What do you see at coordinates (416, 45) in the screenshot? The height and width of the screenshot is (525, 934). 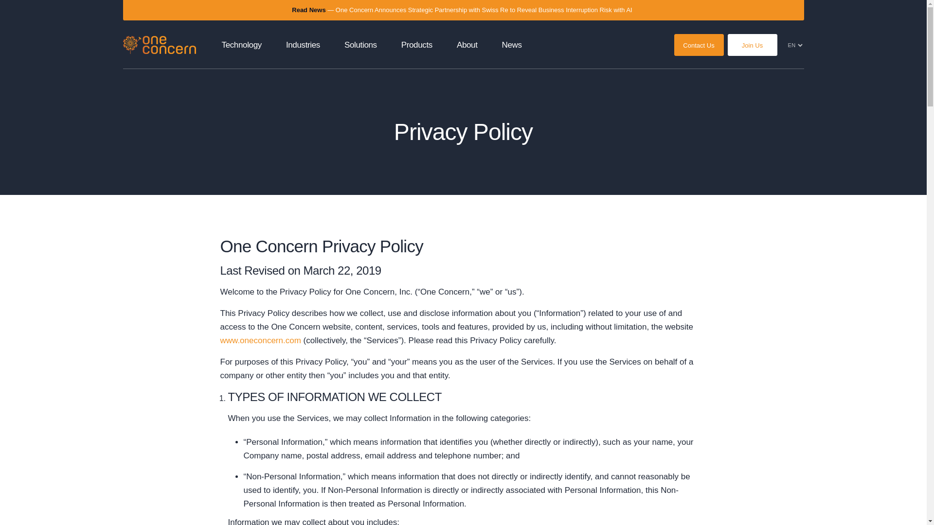 I see `Products` at bounding box center [416, 45].